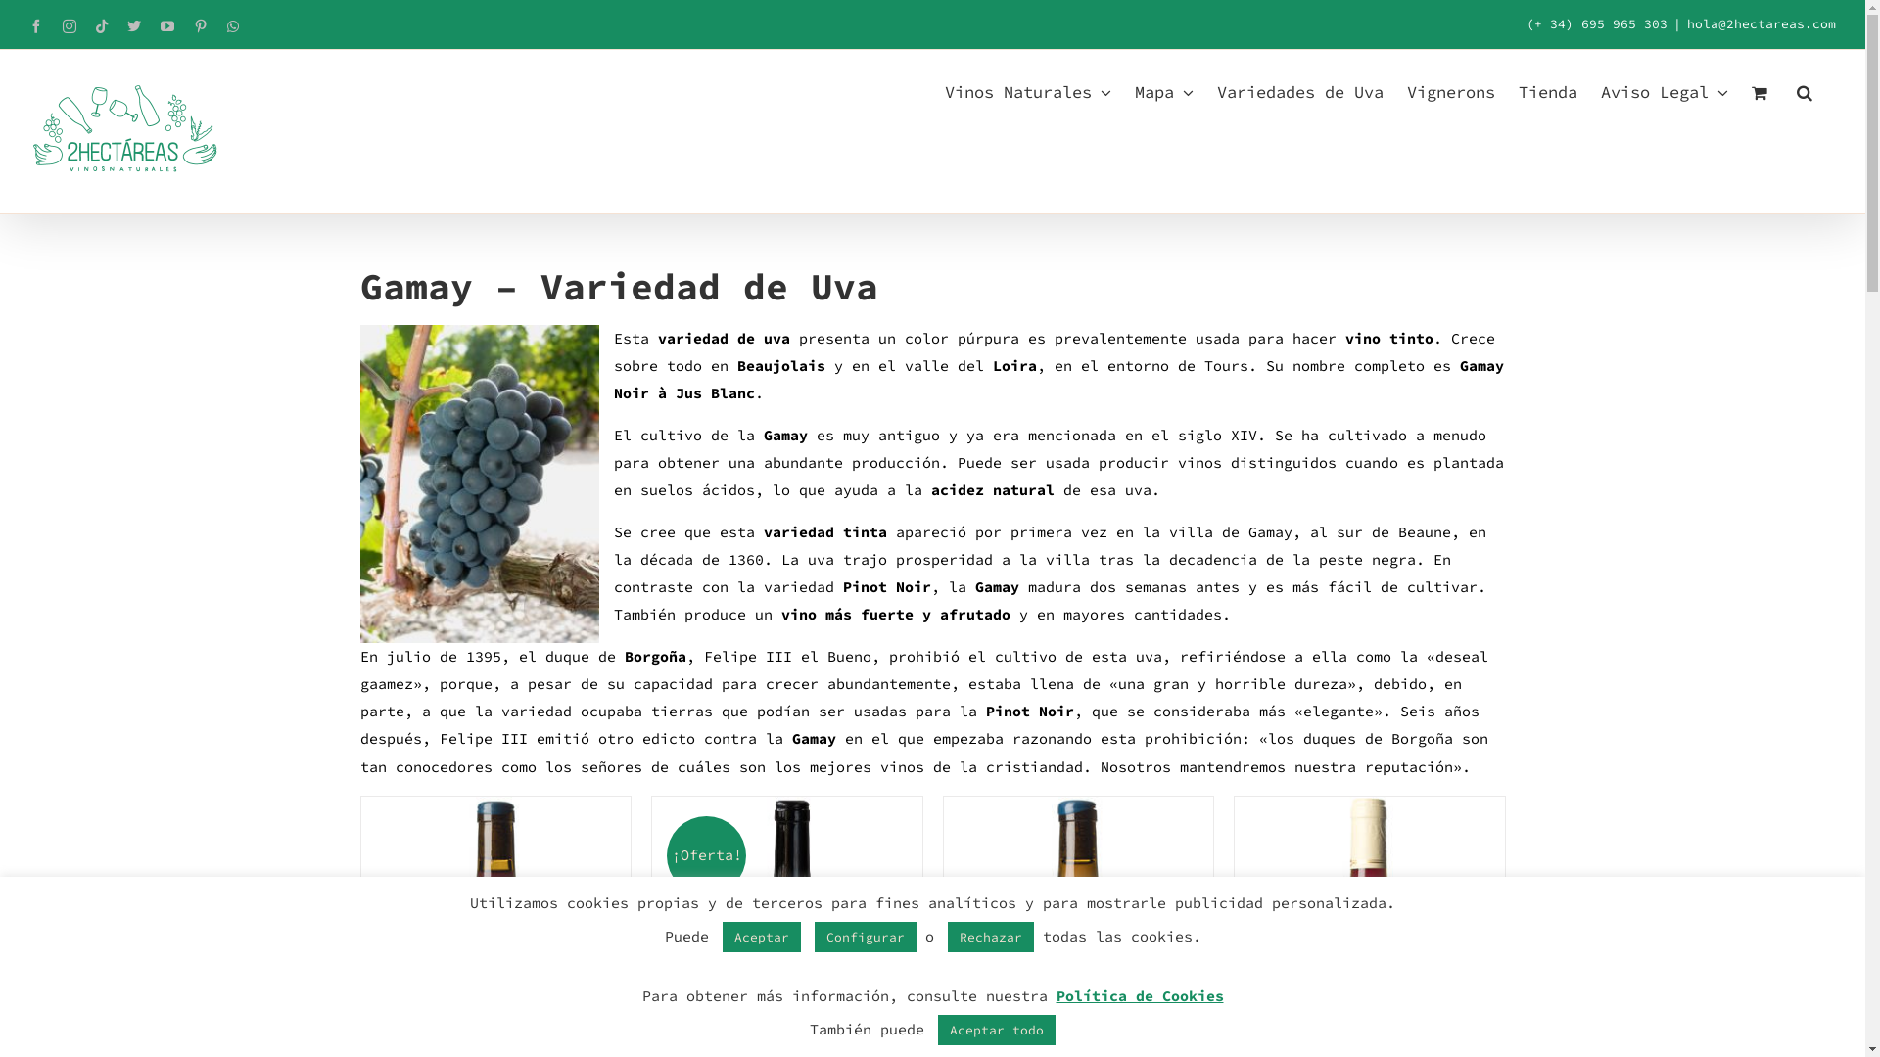 The image size is (1880, 1057). I want to click on Tienda, so click(1548, 91).